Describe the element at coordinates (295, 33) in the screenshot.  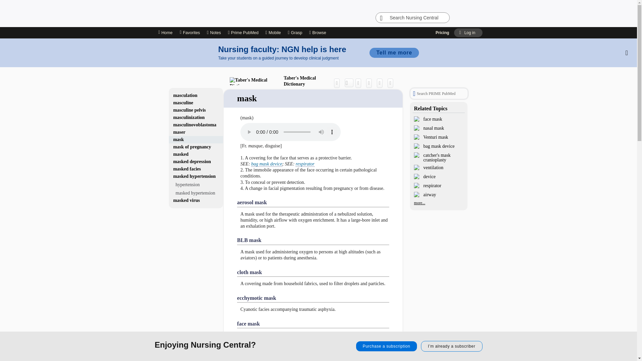
I see `Grasp` at that location.